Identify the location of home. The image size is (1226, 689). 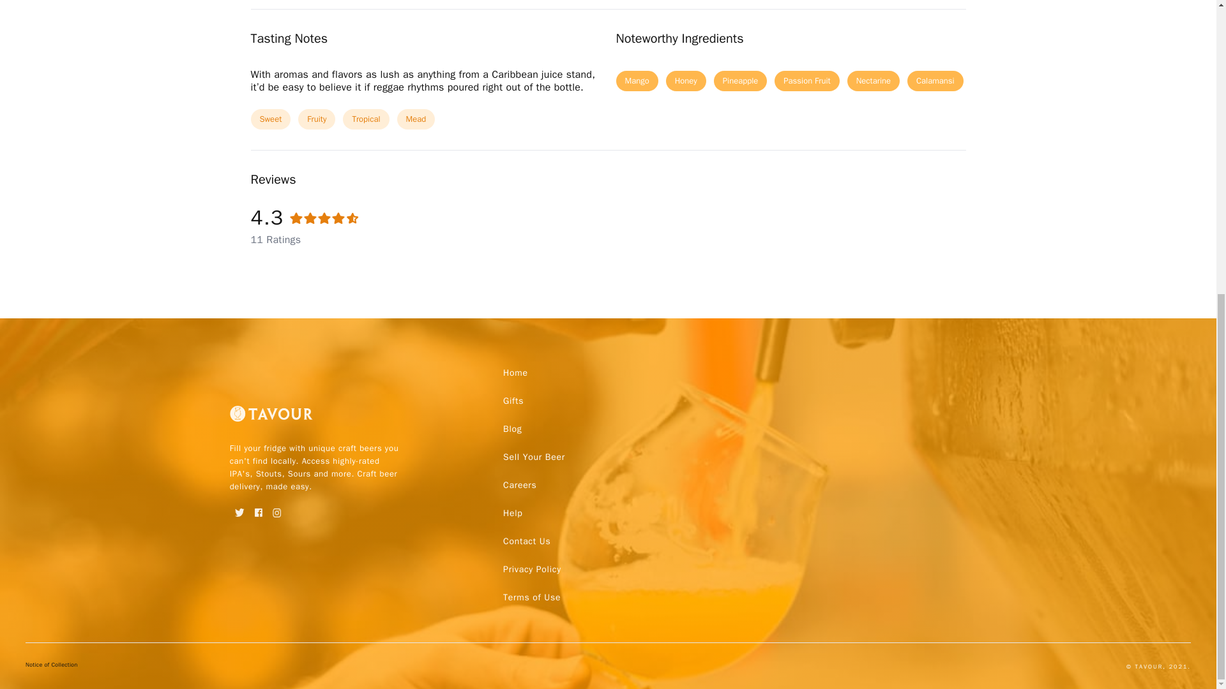
(515, 372).